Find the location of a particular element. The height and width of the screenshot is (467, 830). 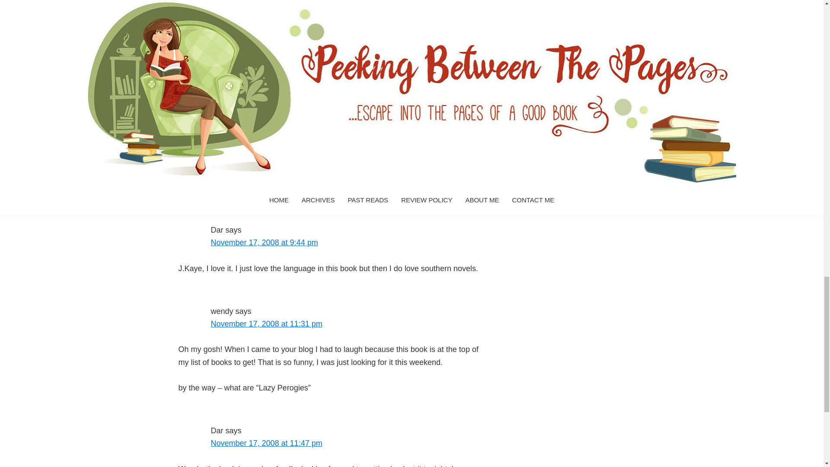

November 17, 2008 at 9:34 pm is located at coordinates (264, 162).